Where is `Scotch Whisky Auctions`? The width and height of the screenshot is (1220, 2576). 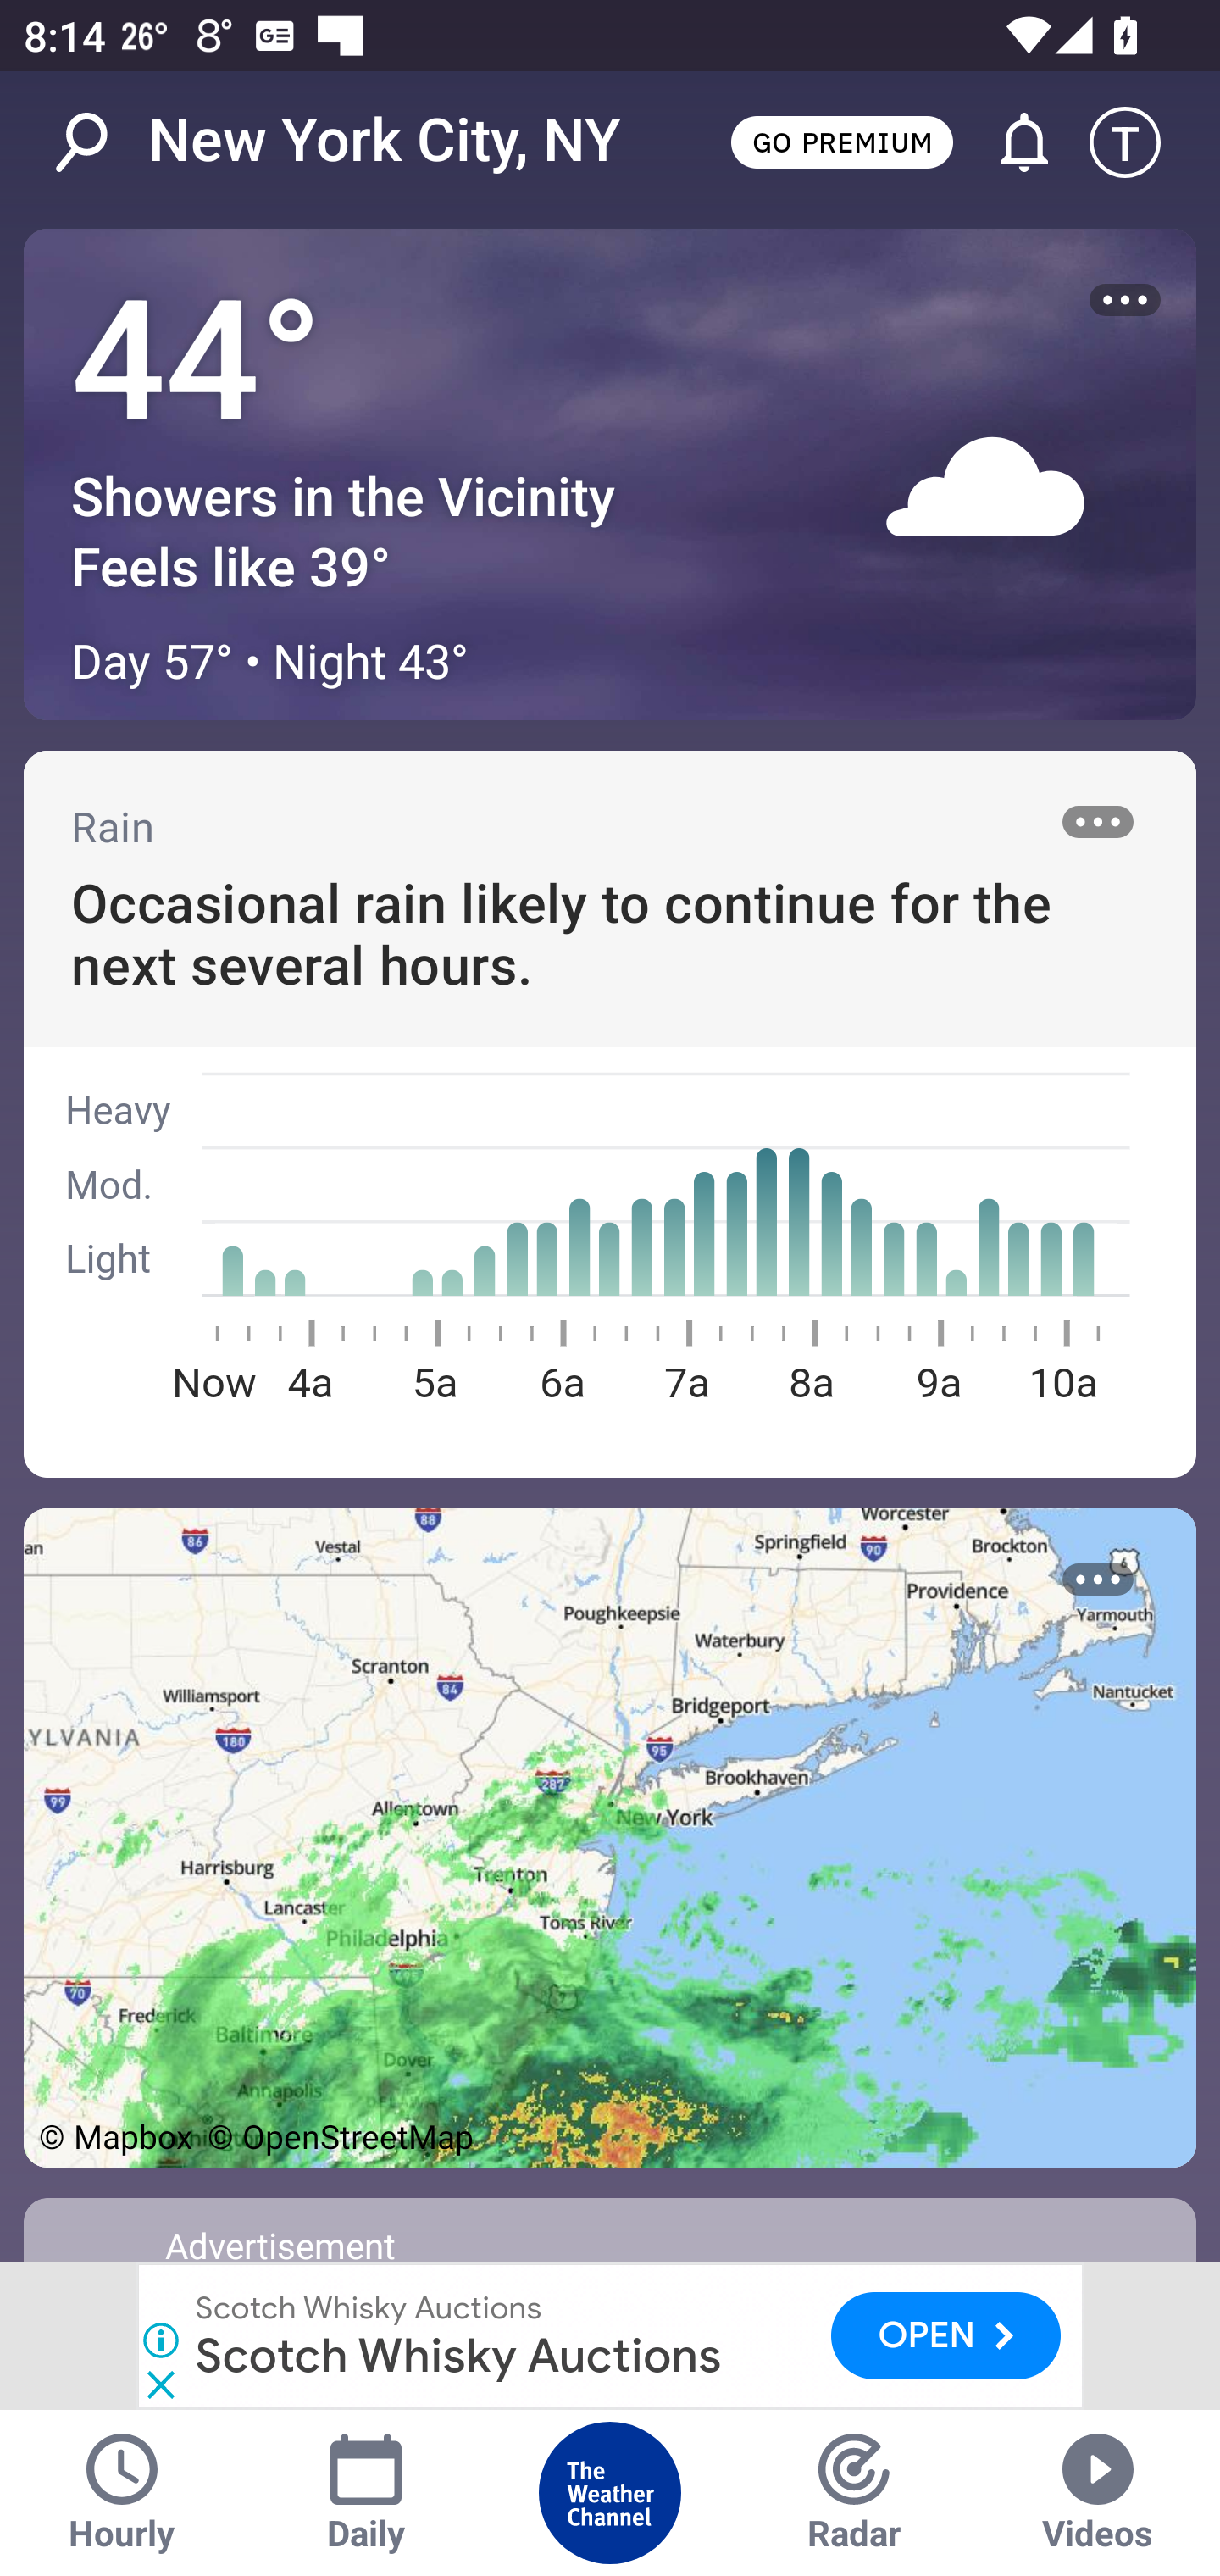 Scotch Whisky Auctions is located at coordinates (369, 2307).